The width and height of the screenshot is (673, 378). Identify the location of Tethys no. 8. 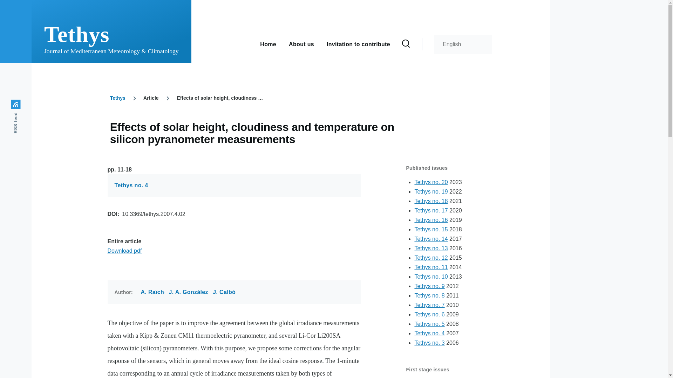
(429, 295).